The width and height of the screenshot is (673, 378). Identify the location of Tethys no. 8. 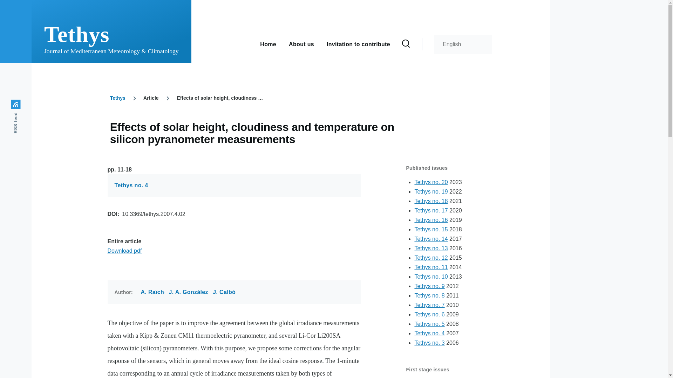
(429, 295).